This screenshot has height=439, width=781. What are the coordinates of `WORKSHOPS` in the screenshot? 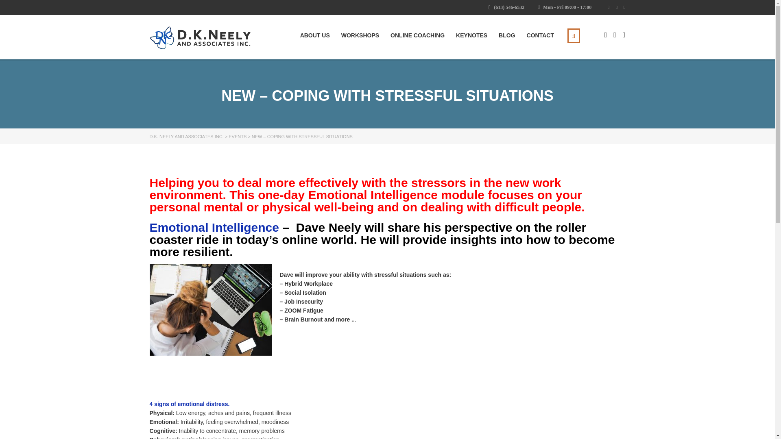 It's located at (360, 35).